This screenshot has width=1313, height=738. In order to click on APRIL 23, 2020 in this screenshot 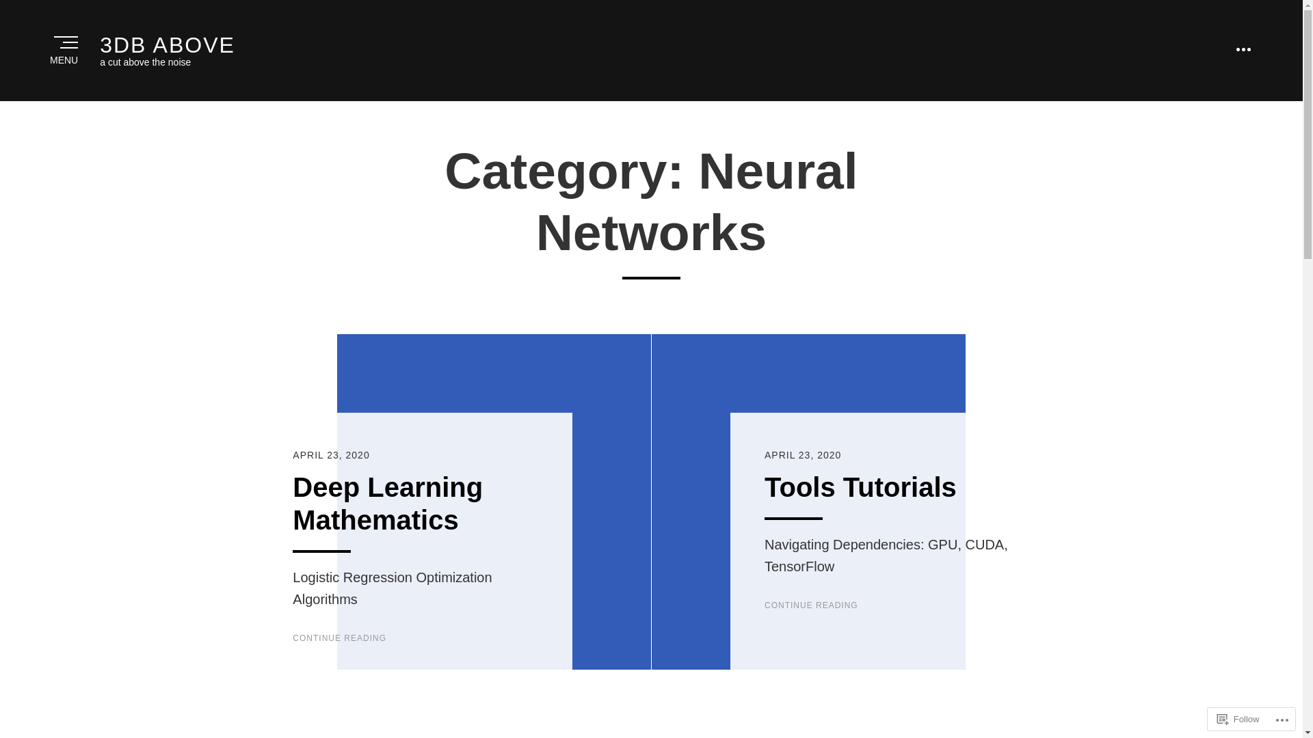, I will do `click(331, 455)`.